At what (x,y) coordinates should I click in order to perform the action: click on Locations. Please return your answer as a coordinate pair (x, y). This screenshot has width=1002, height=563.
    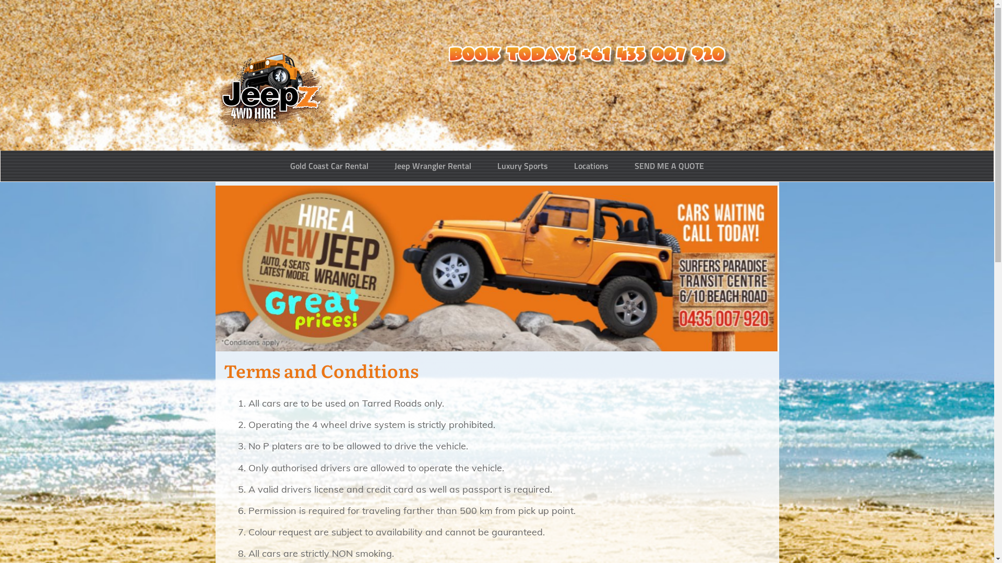
    Looking at the image, I should click on (591, 166).